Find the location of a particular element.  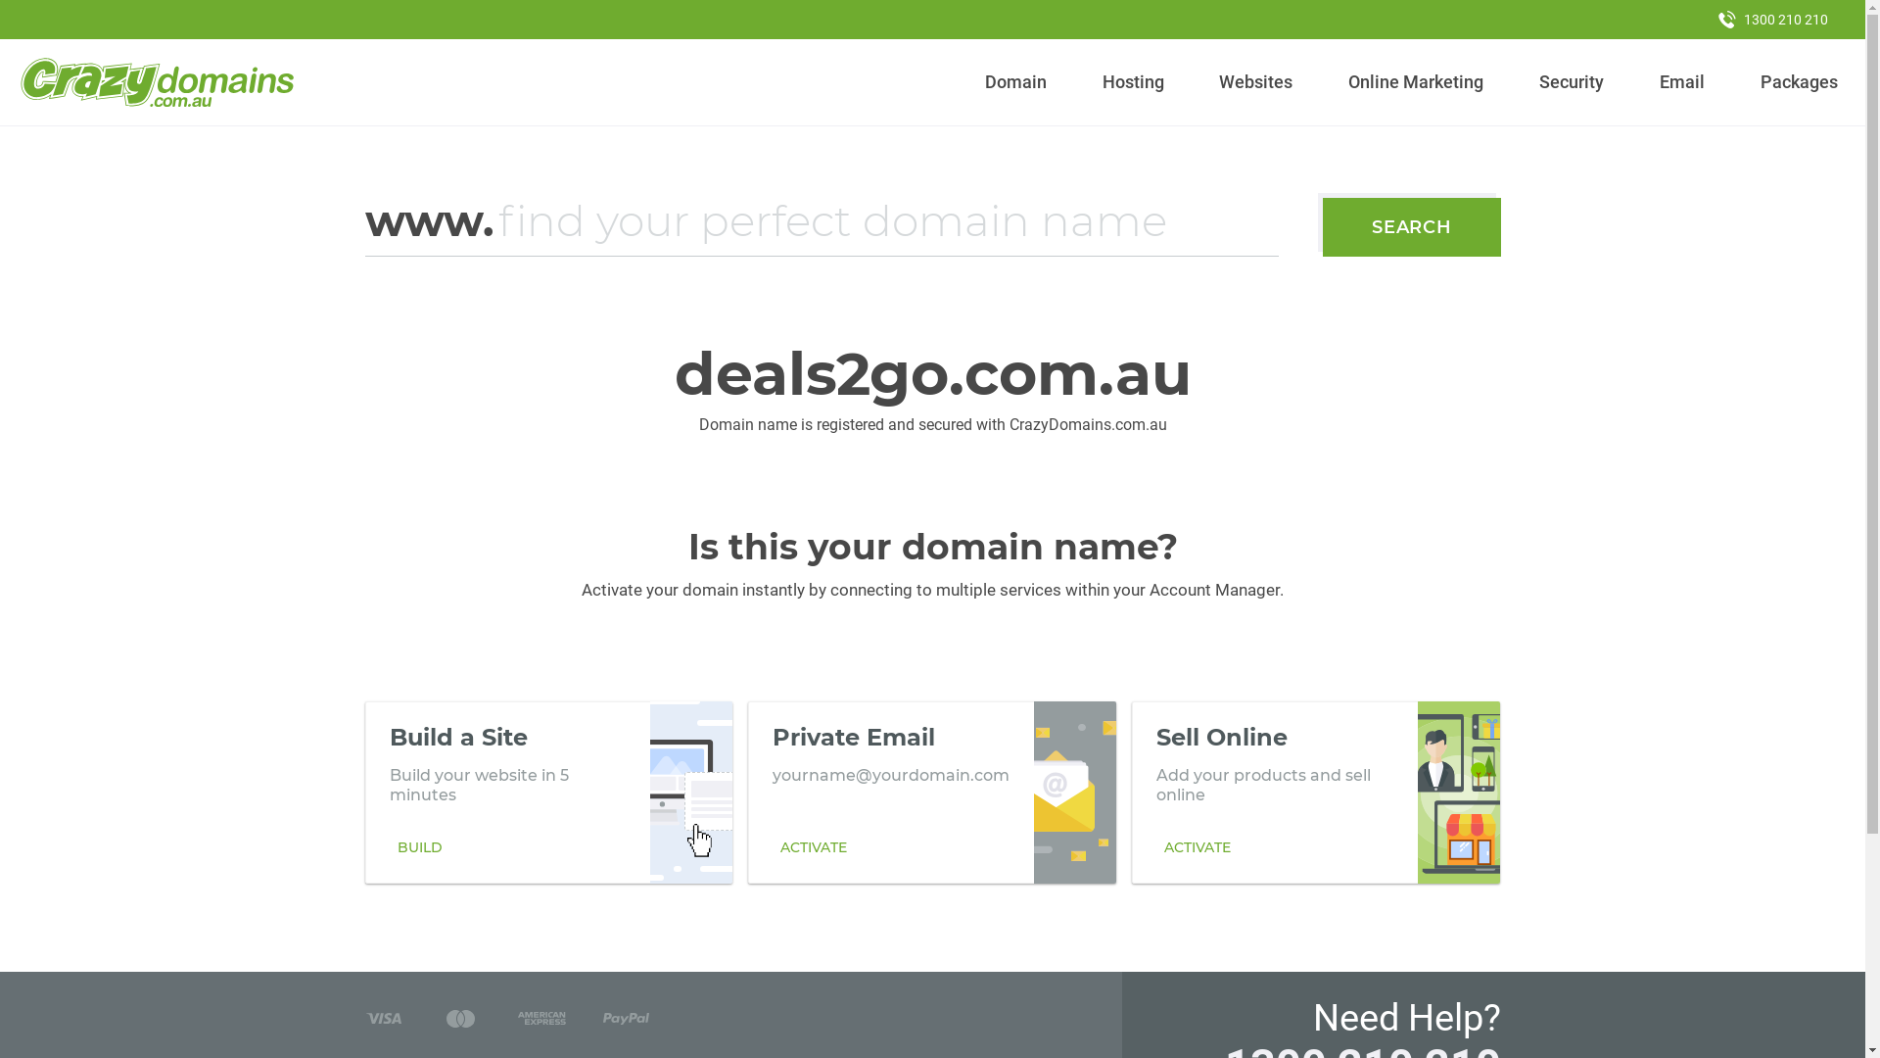

Sell Online
Add your products and sell online
ACTIVATE is located at coordinates (1316, 793).